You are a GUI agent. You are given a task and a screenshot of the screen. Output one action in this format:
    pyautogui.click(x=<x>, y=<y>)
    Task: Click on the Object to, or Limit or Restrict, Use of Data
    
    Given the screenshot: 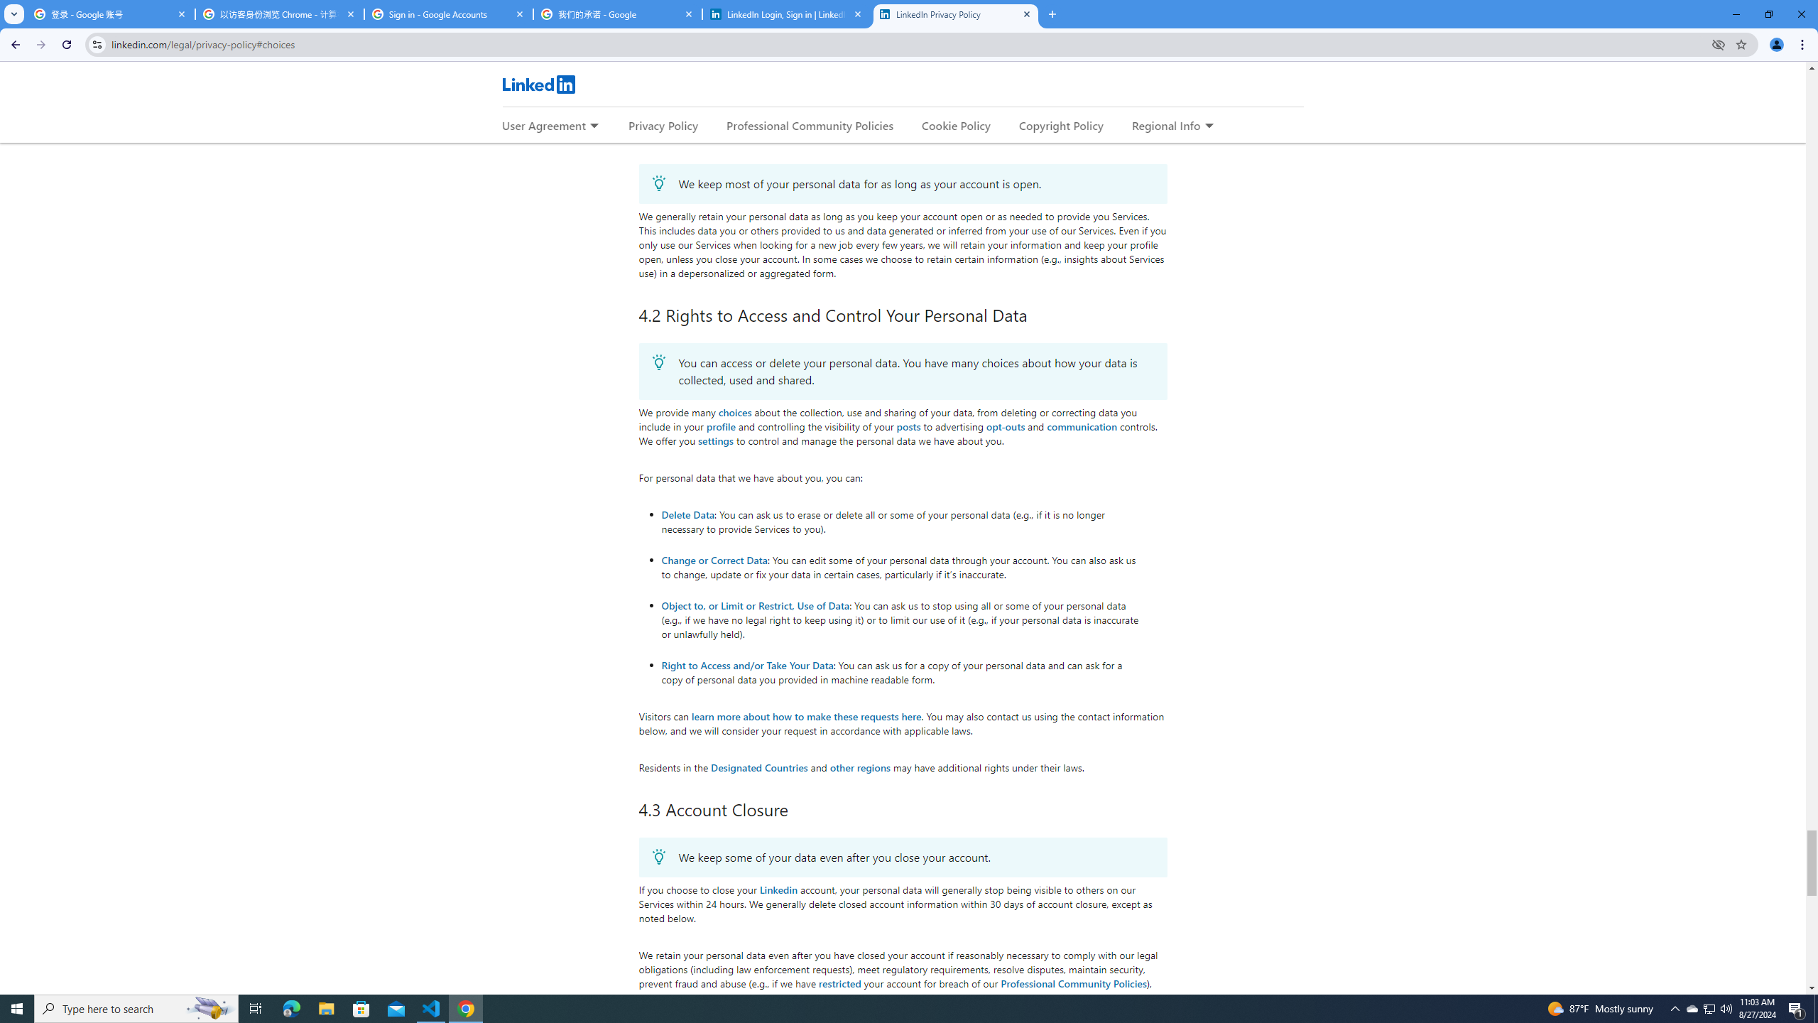 What is the action you would take?
    pyautogui.click(x=756, y=605)
    